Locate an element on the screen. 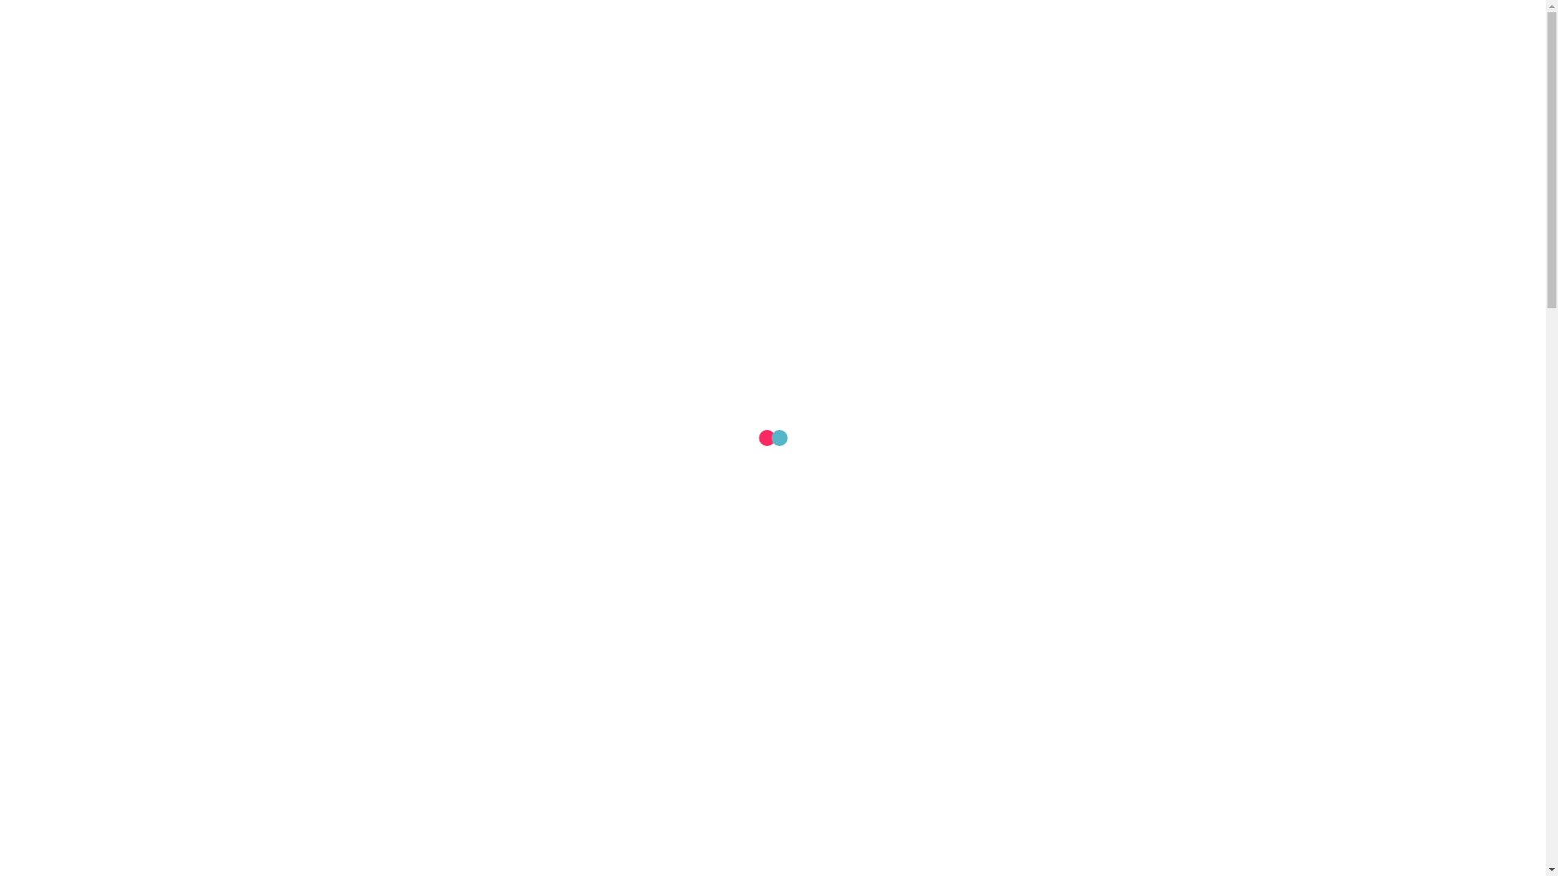  APPROACH is located at coordinates (989, 82).